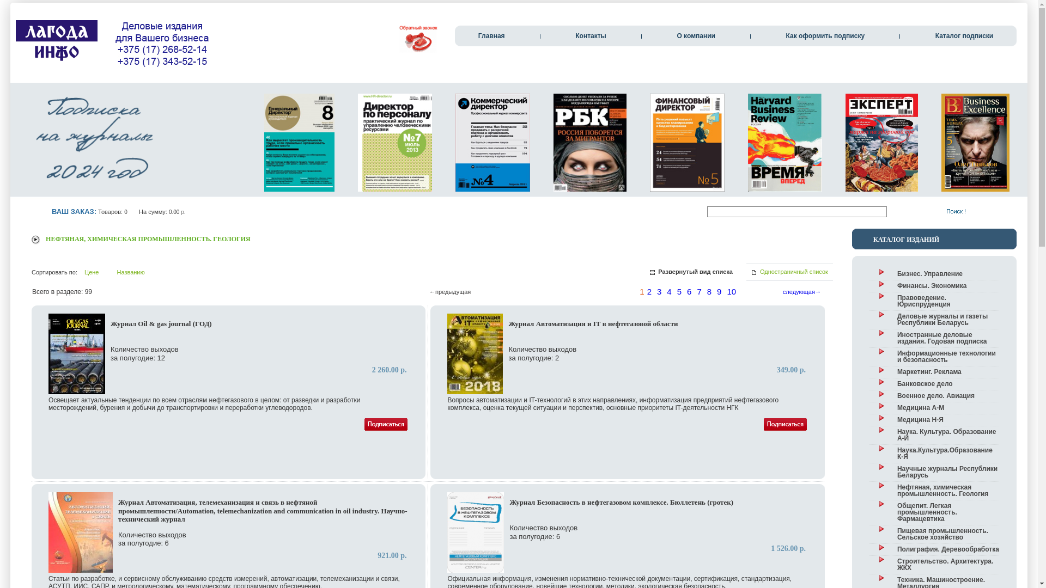 The height and width of the screenshot is (588, 1046). What do you see at coordinates (699, 292) in the screenshot?
I see `7` at bounding box center [699, 292].